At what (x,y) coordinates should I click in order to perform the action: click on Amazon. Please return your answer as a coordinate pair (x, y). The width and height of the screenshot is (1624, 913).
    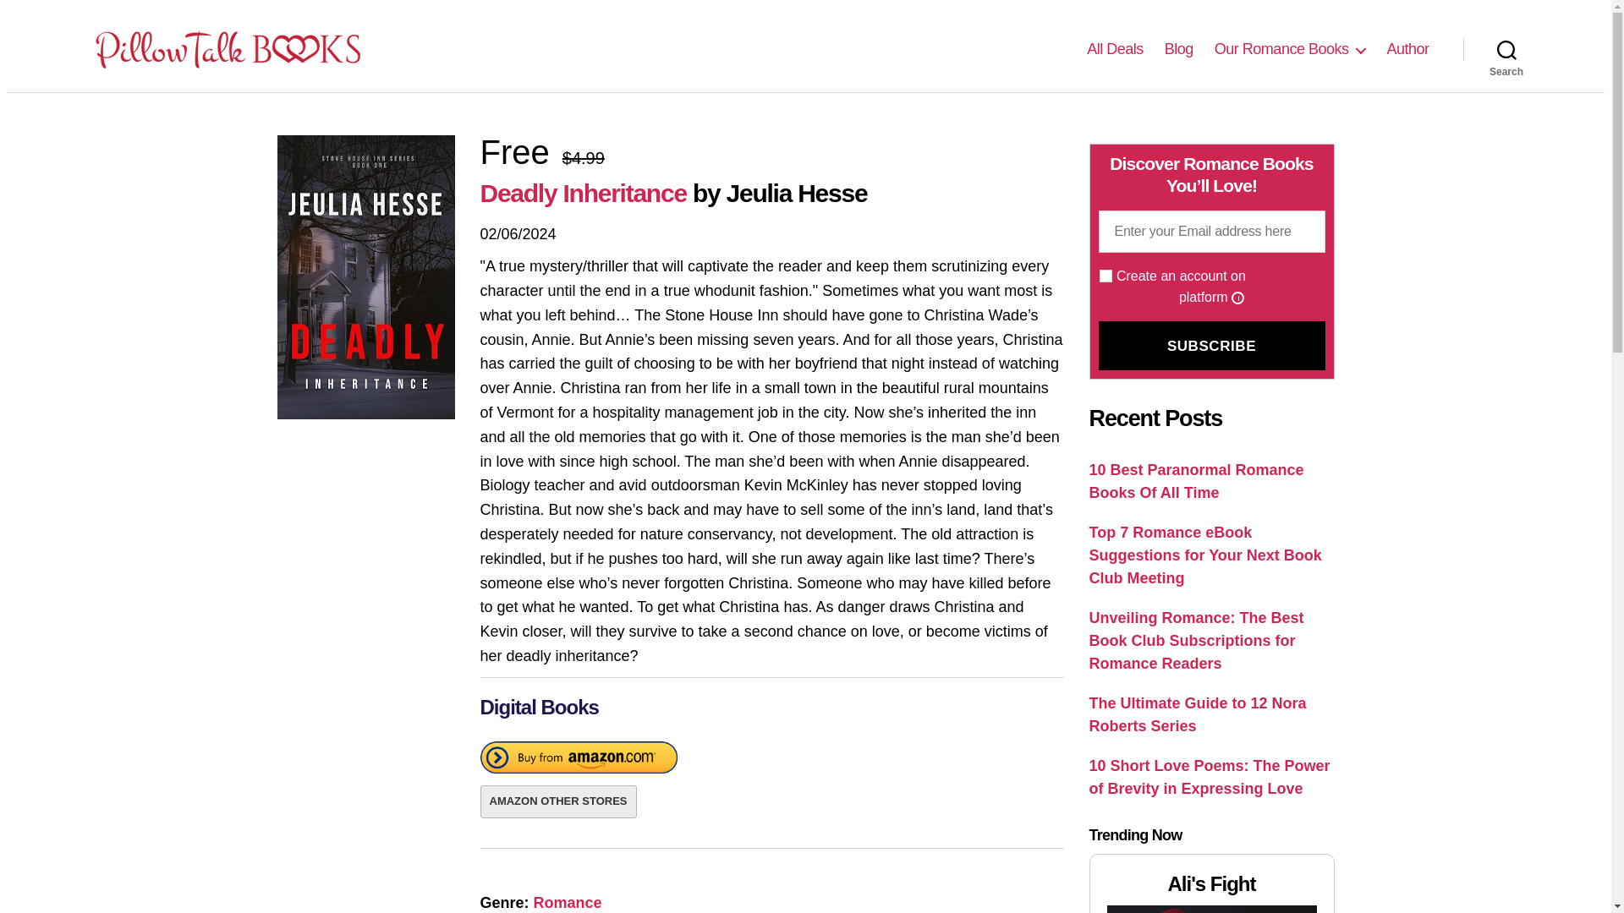
    Looking at the image, I should click on (579, 761).